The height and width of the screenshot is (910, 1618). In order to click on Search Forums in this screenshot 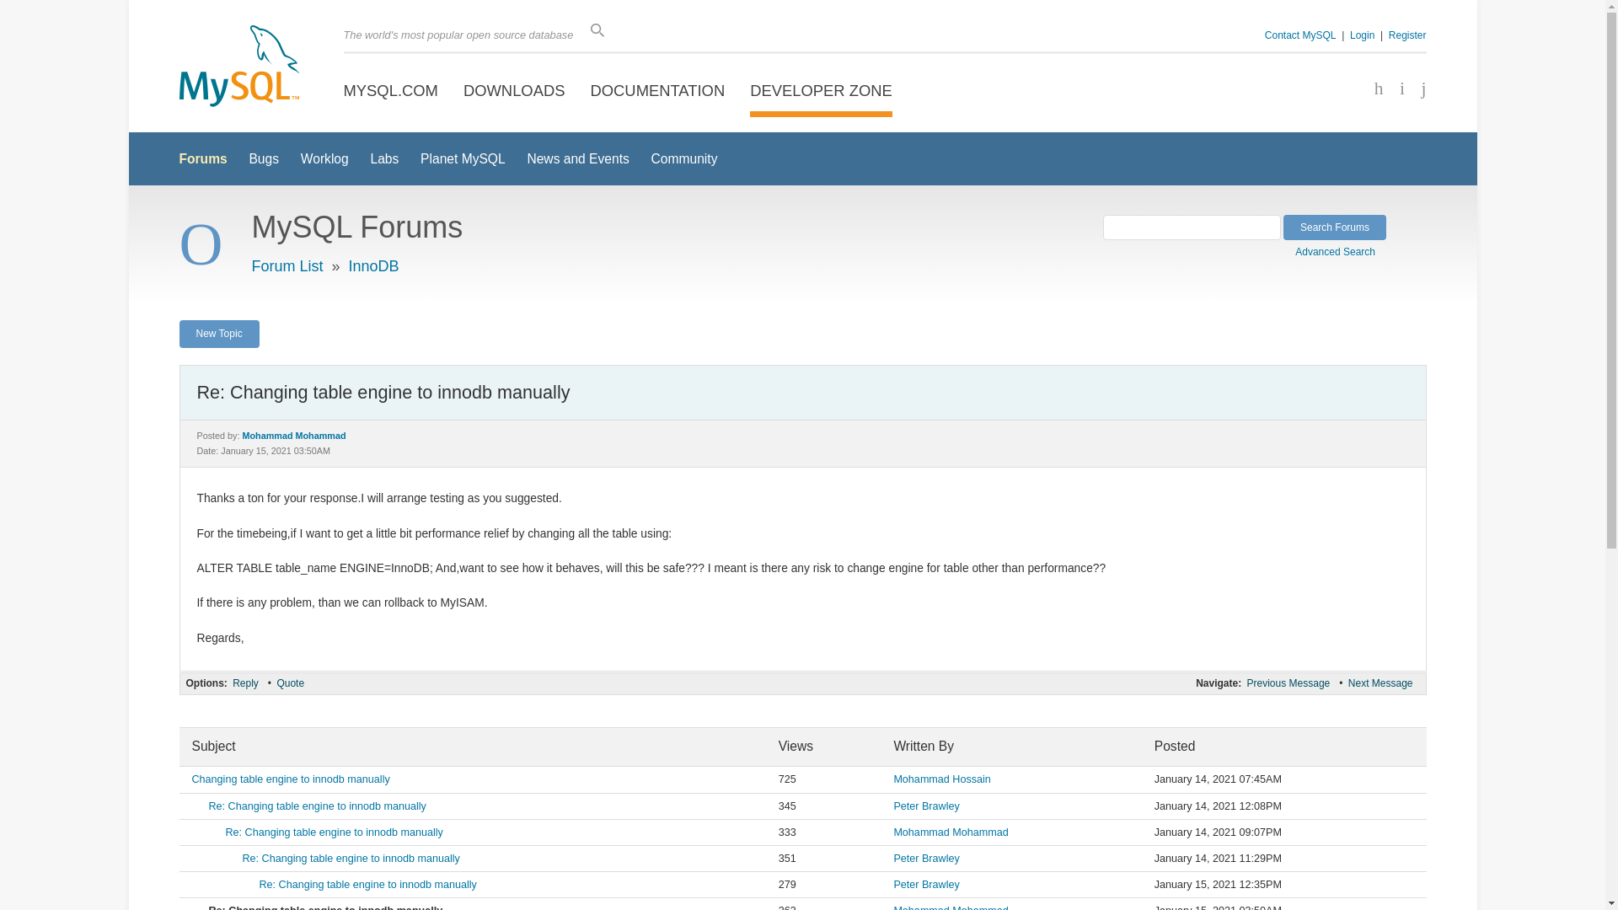, I will do `click(1335, 227)`.